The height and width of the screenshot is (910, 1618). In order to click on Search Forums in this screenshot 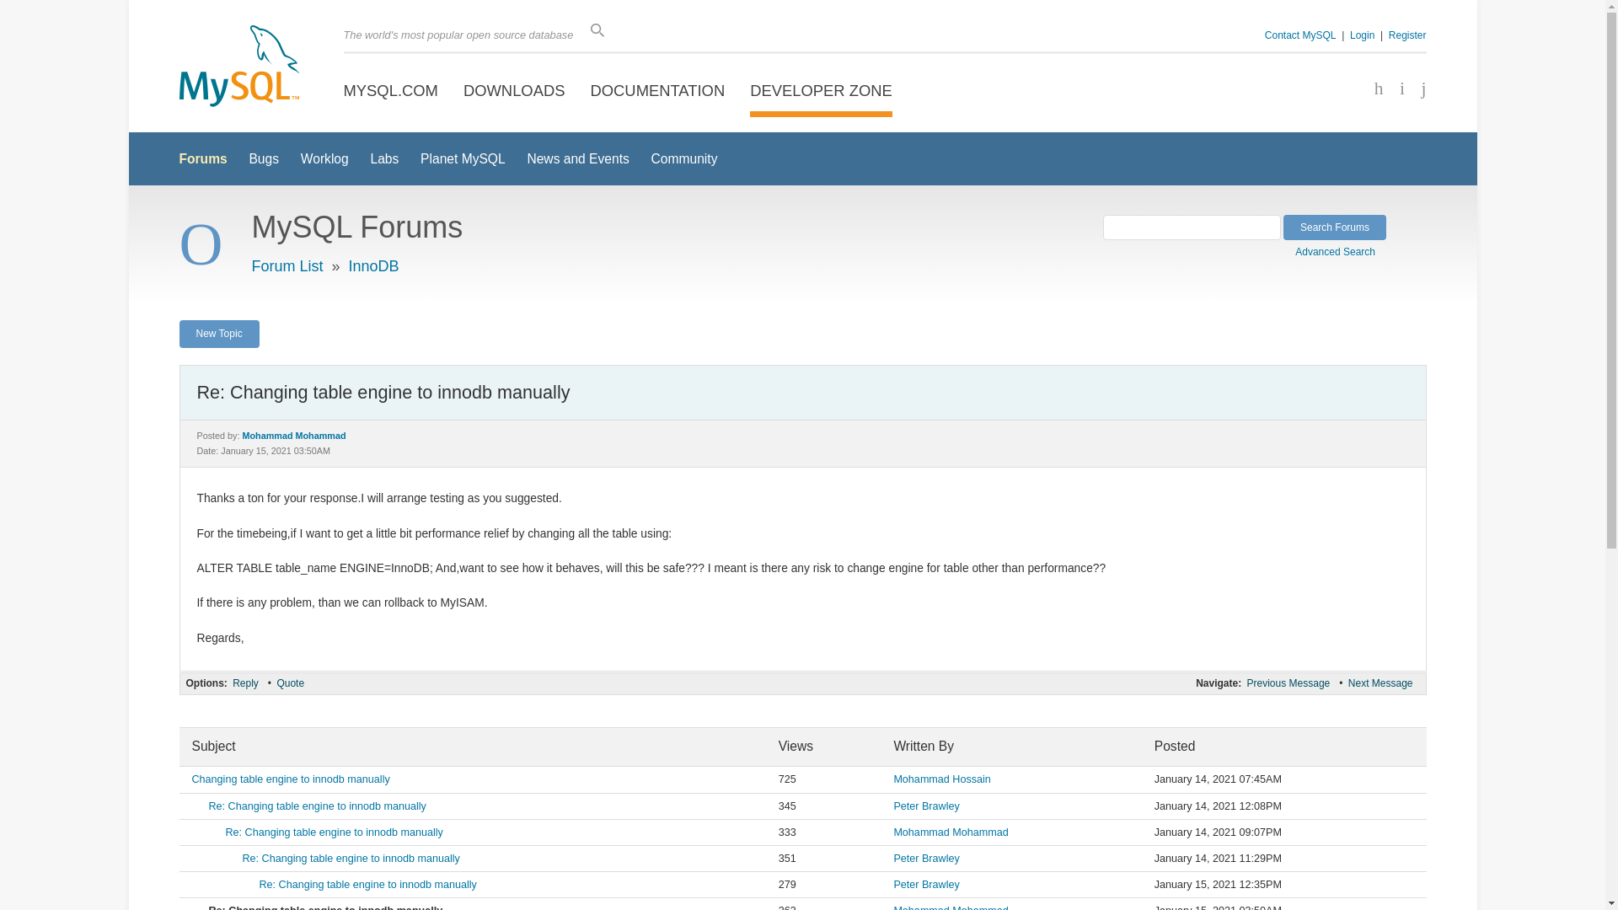, I will do `click(1335, 227)`.